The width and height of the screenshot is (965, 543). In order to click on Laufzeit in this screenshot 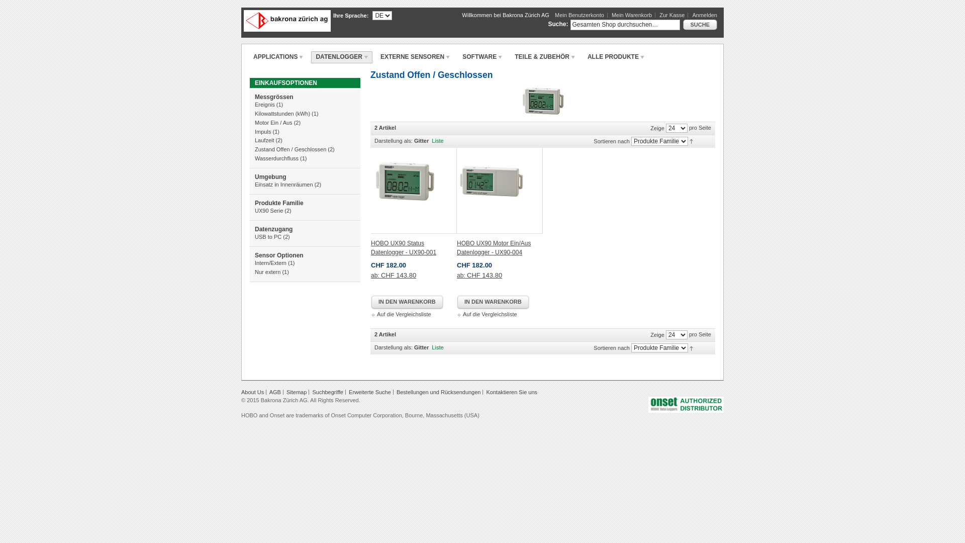, I will do `click(264, 140)`.